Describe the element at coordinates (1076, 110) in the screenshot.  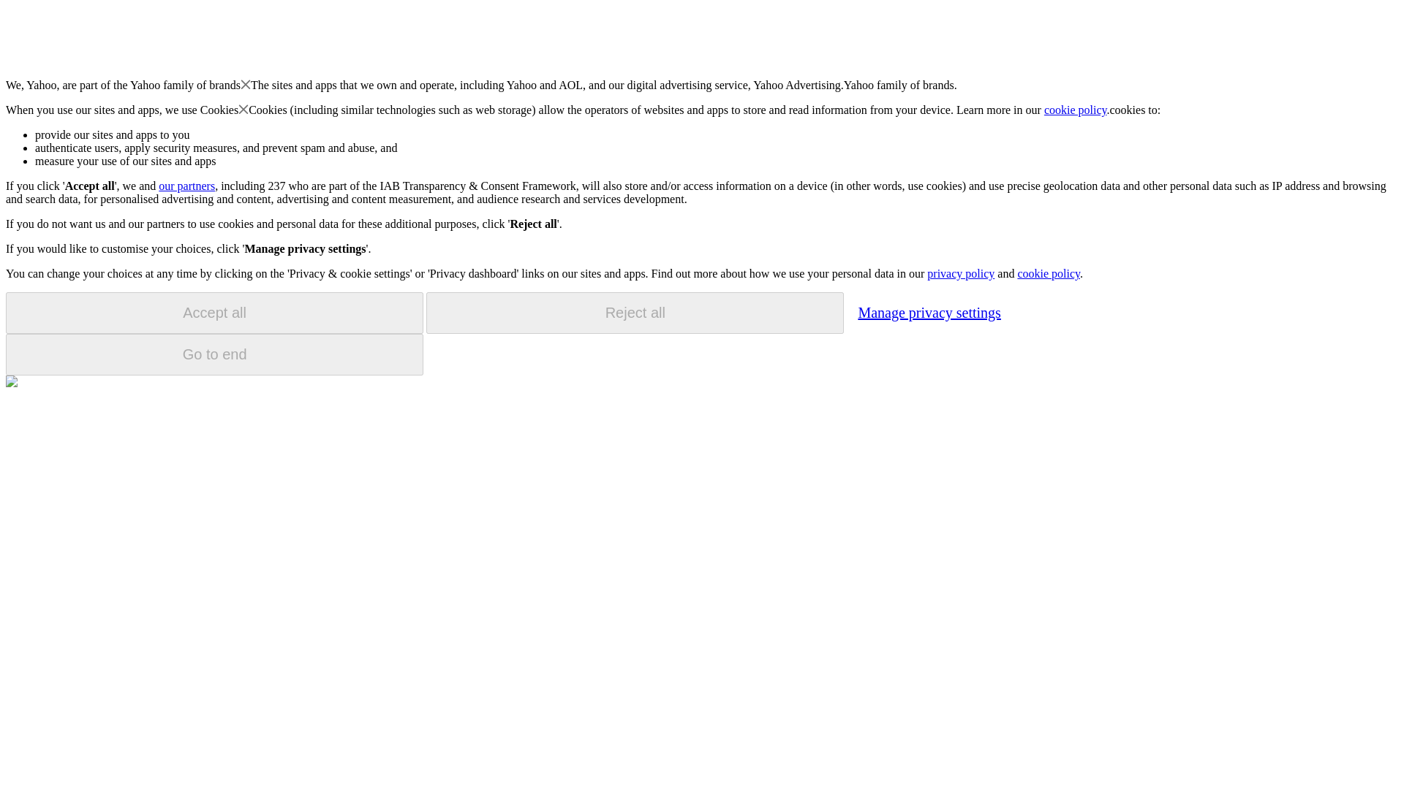
I see `cookie policy` at that location.